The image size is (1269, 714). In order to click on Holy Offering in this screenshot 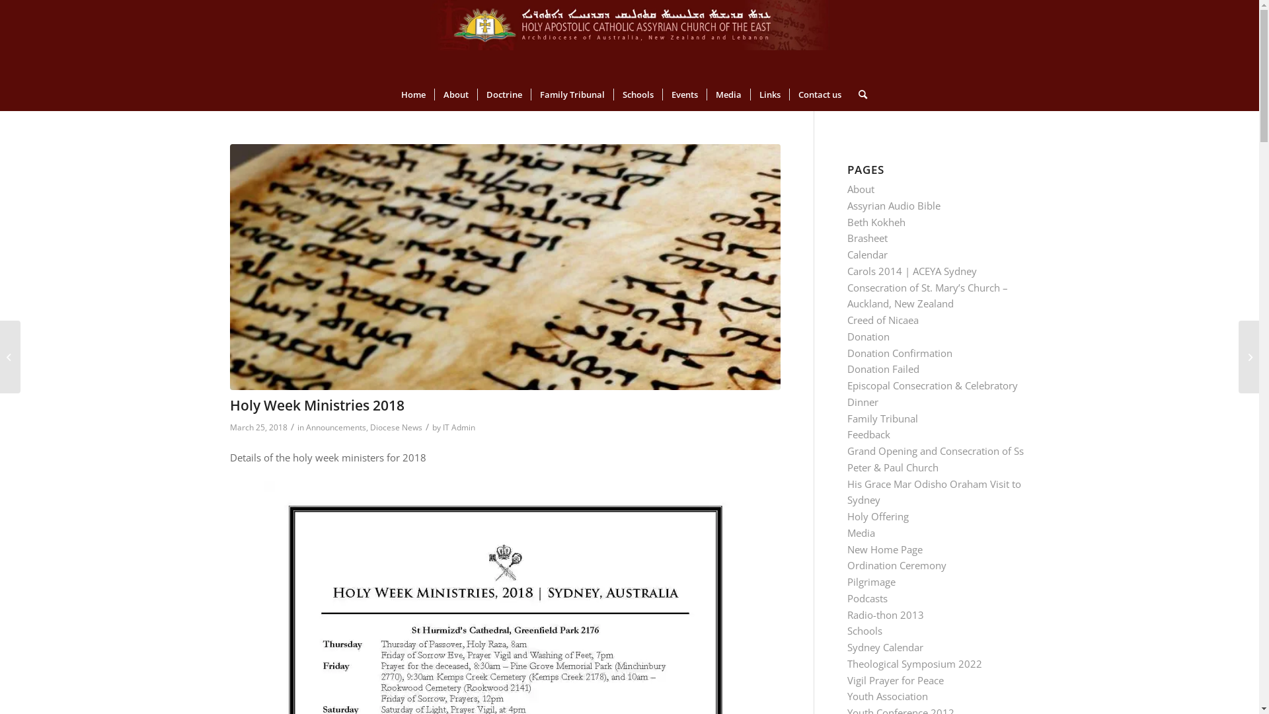, I will do `click(878, 516)`.